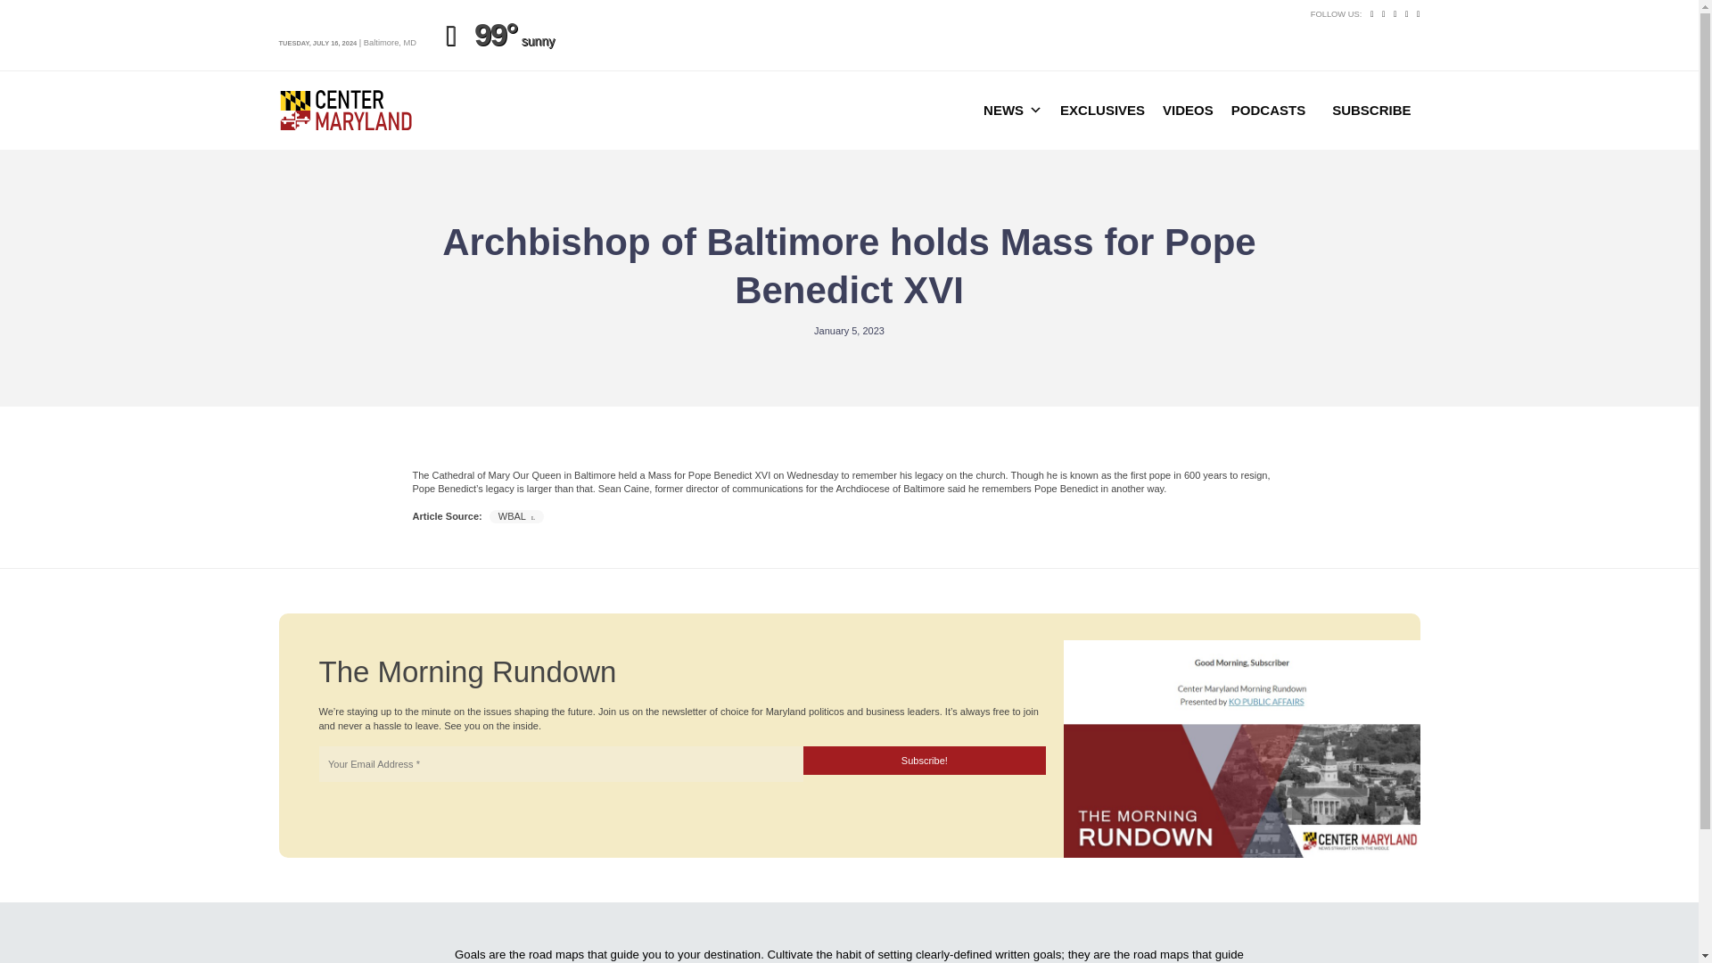 Image resolution: width=1712 pixels, height=963 pixels. I want to click on EXCLUSIVES, so click(1102, 110).